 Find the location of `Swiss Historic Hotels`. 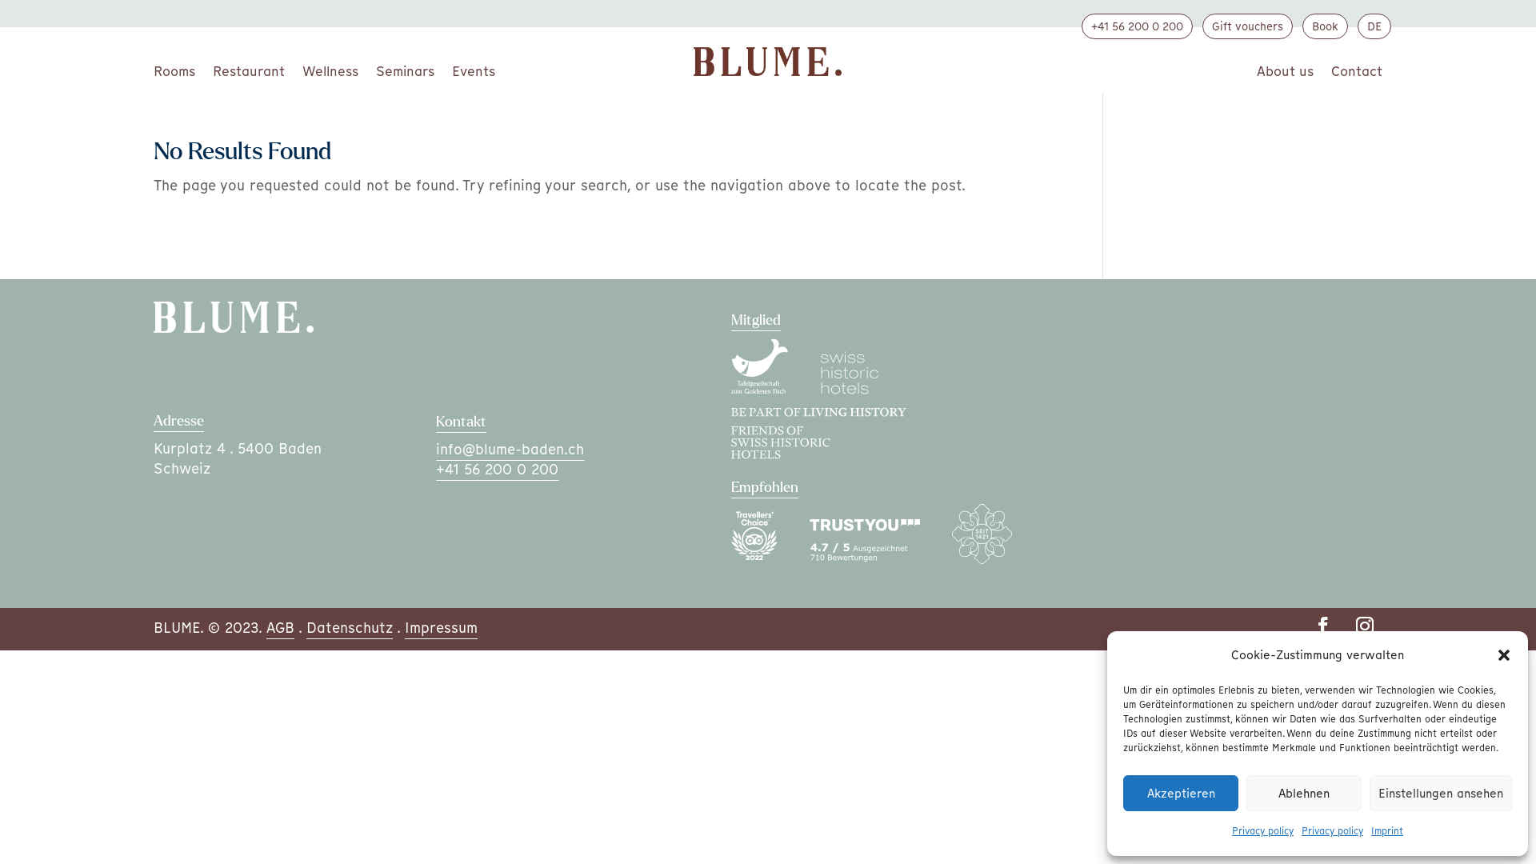

Swiss Historic Hotels is located at coordinates (866, 392).